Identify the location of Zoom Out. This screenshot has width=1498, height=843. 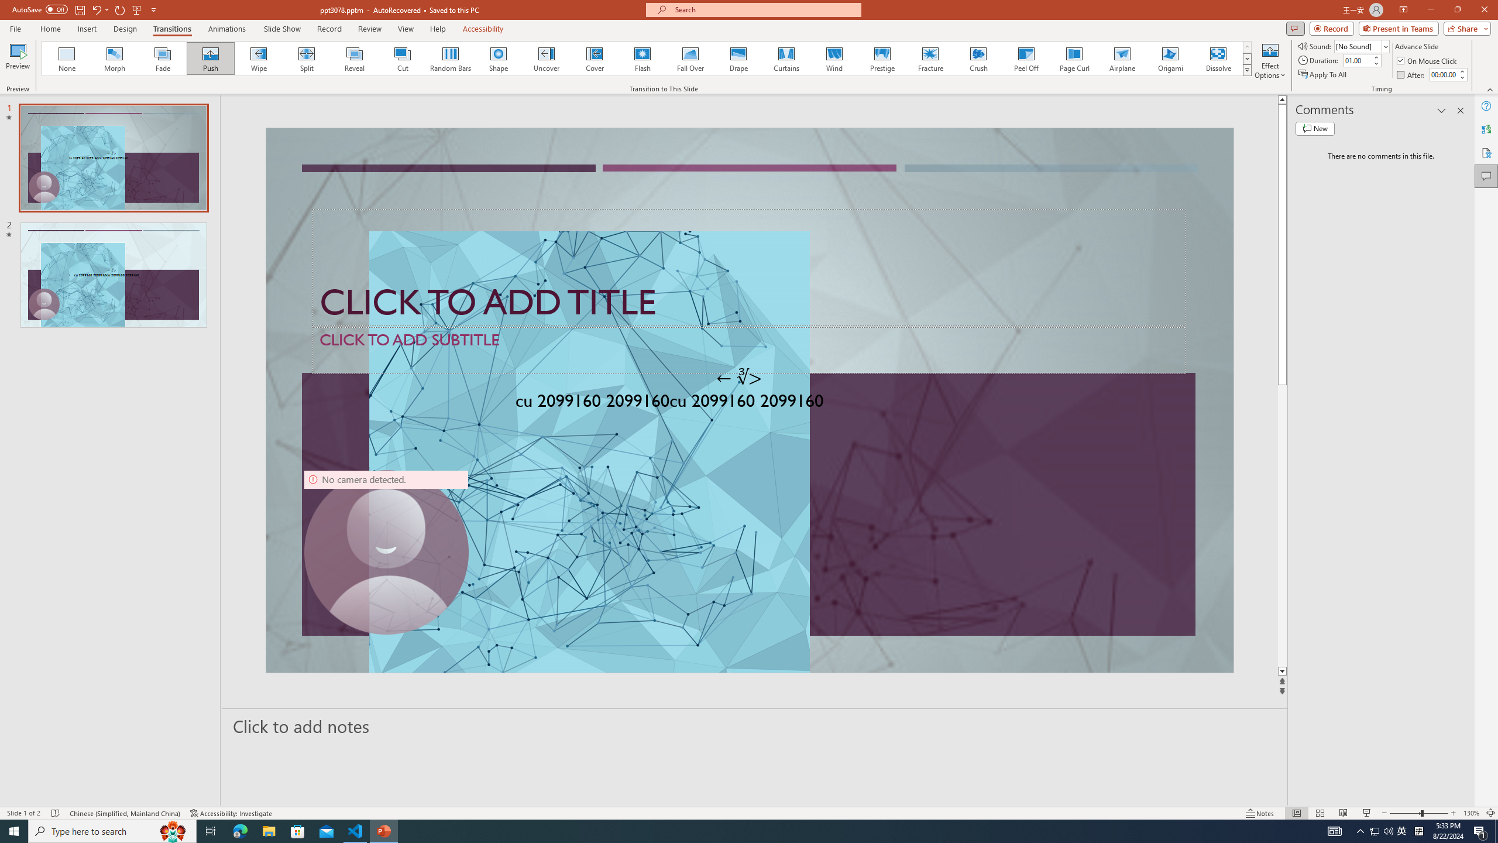
(1404, 813).